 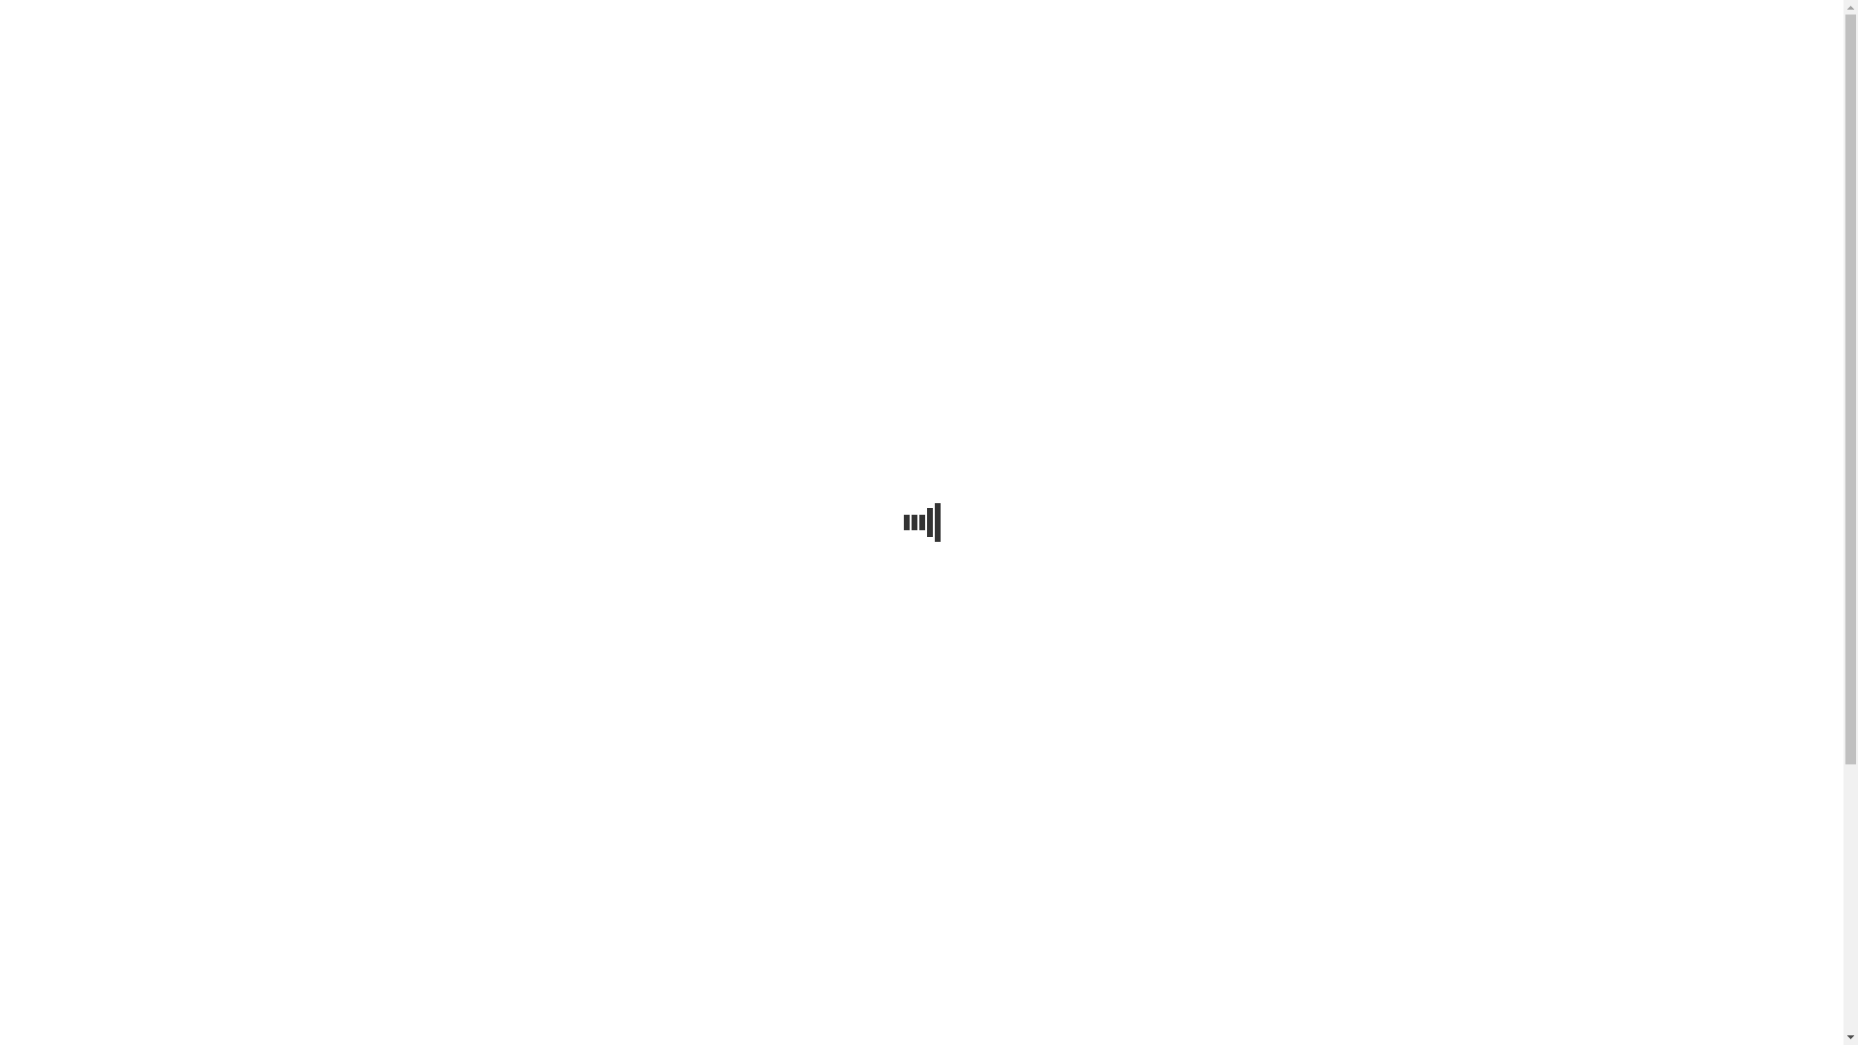 What do you see at coordinates (921, 263) in the screenshot?
I see `Advertisement` at bounding box center [921, 263].